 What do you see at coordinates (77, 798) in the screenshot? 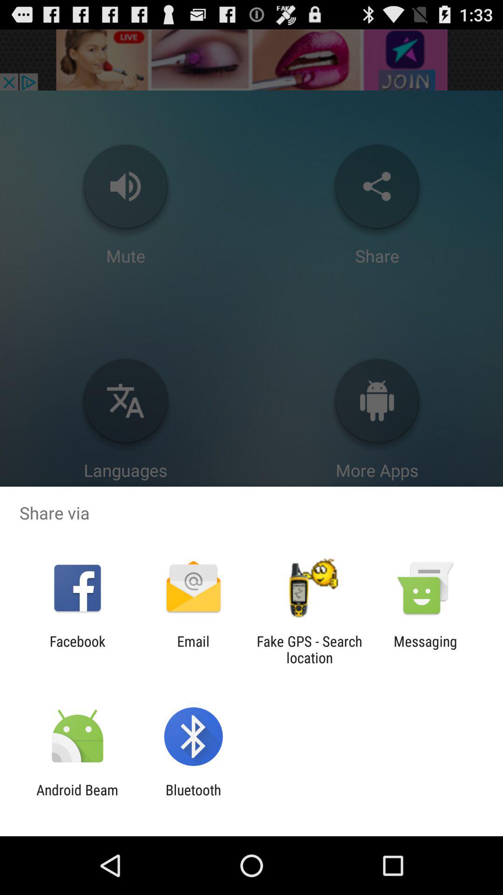
I see `click the item next to bluetooth app` at bounding box center [77, 798].